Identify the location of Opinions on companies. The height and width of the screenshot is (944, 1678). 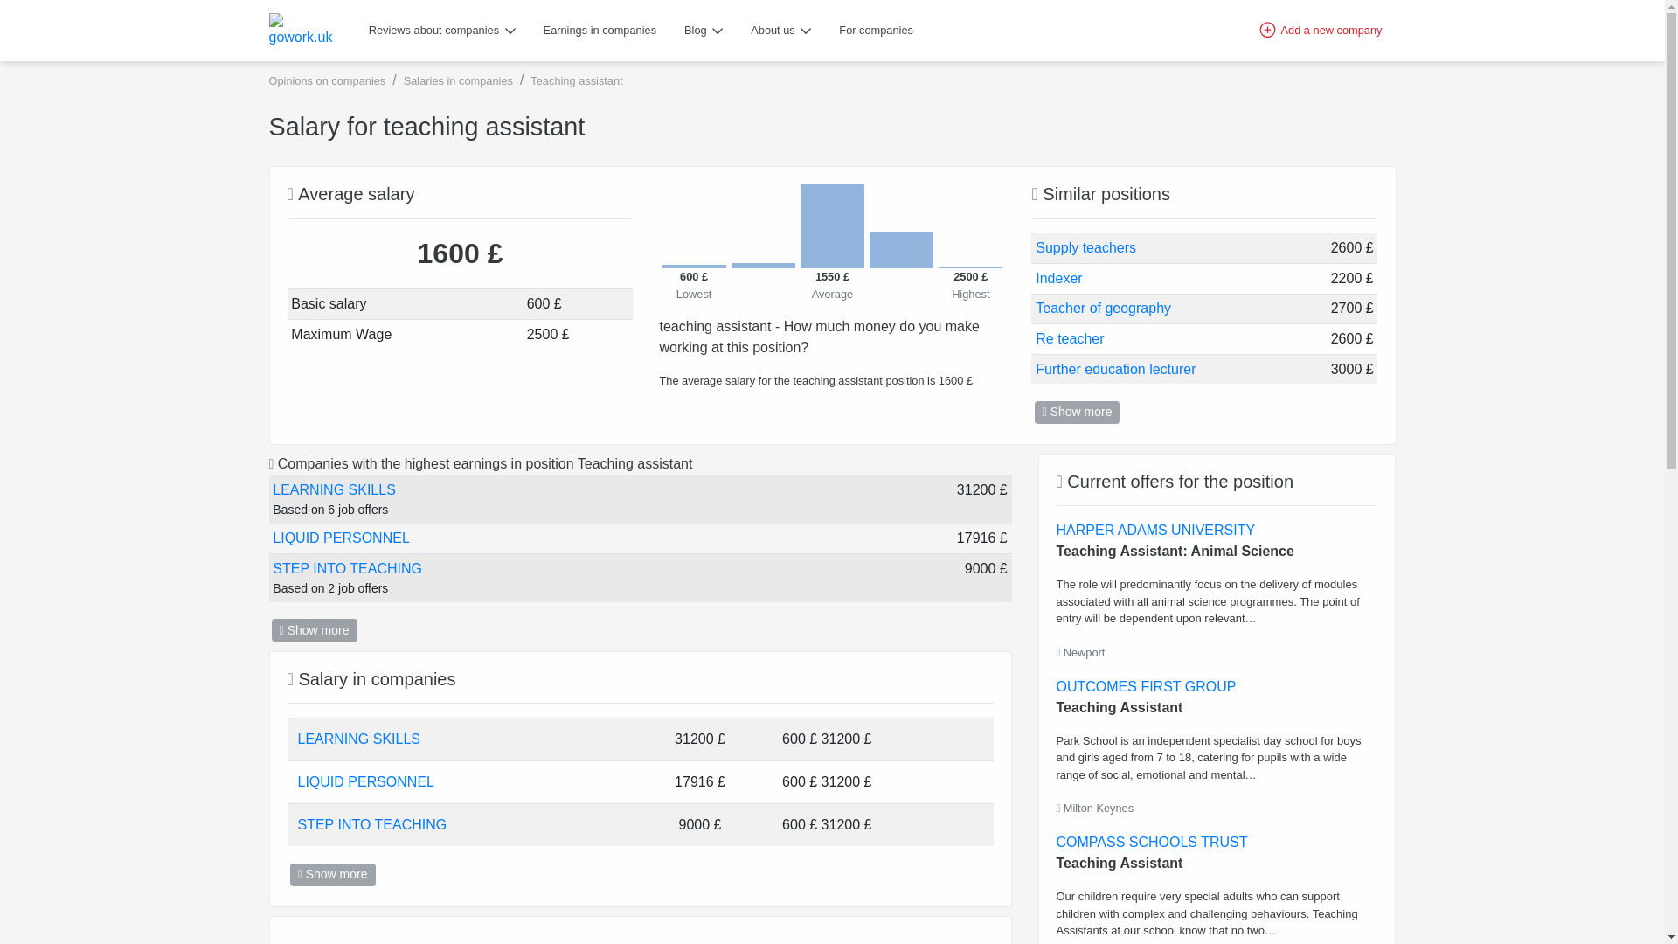
(327, 80).